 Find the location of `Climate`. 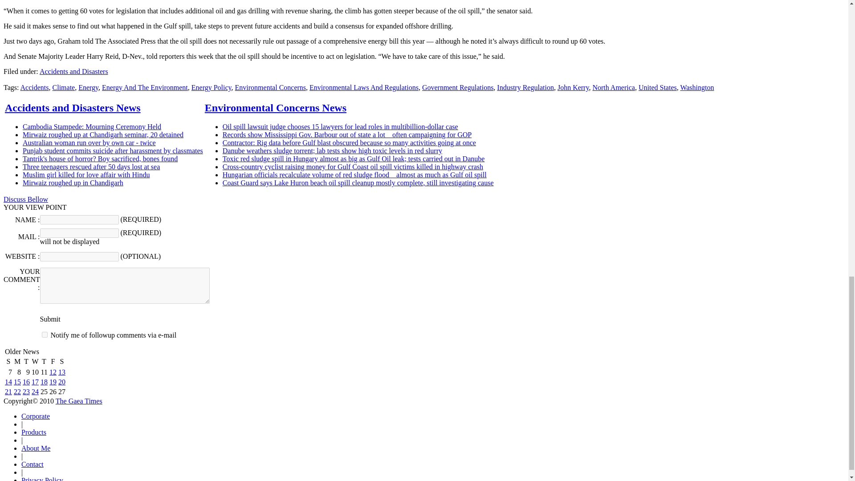

Climate is located at coordinates (63, 87).